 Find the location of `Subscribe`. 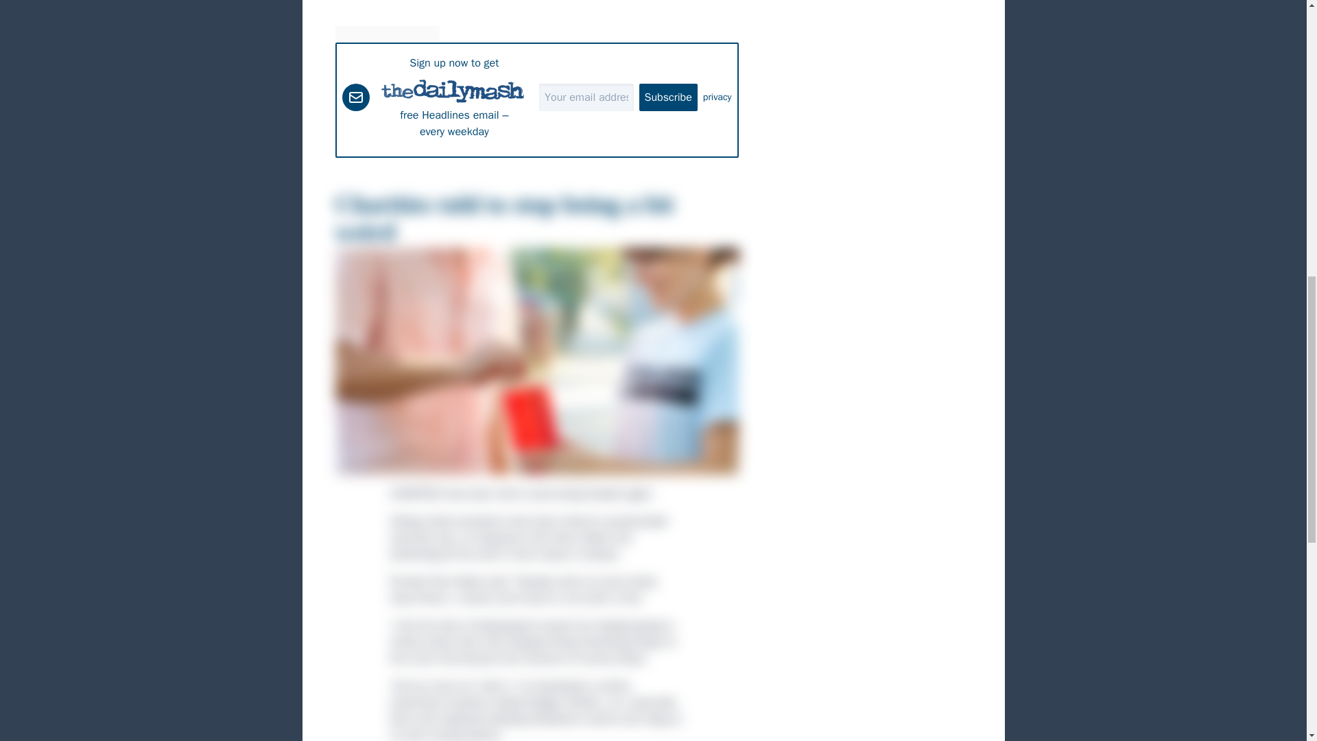

Subscribe is located at coordinates (668, 97).